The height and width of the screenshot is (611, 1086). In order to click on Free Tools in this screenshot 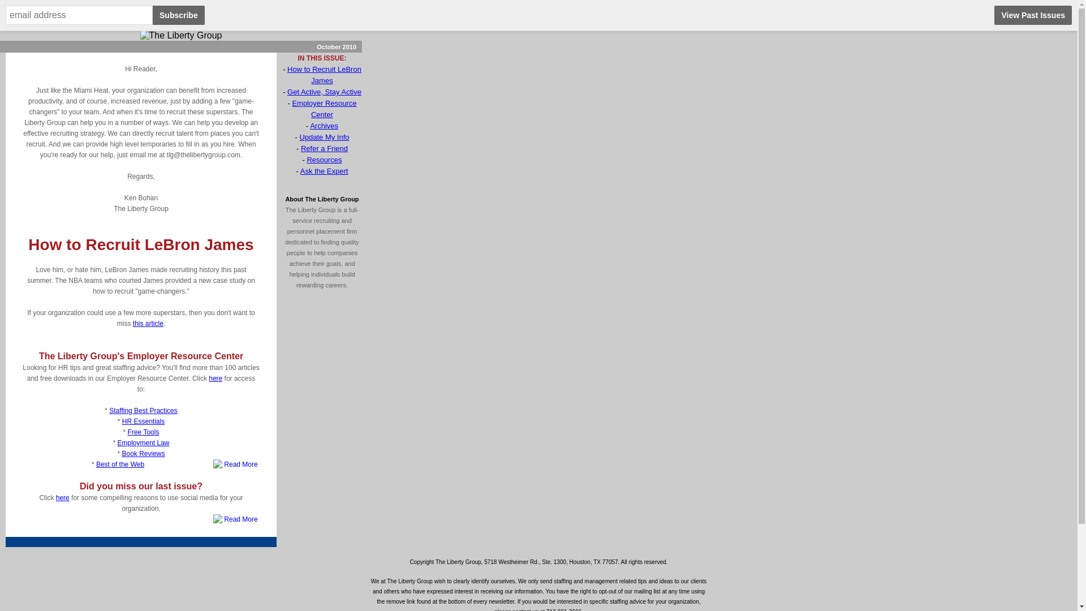, I will do `click(144, 432)`.